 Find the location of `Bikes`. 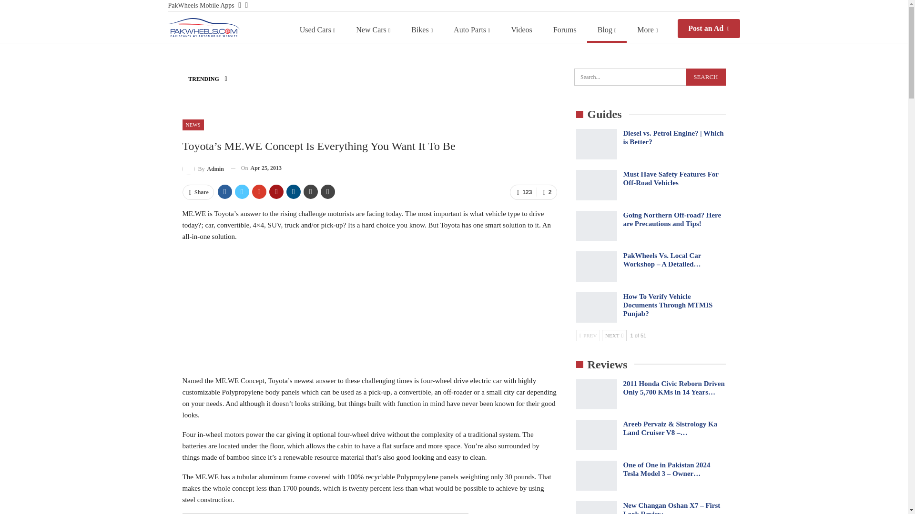

Bikes is located at coordinates (421, 30).